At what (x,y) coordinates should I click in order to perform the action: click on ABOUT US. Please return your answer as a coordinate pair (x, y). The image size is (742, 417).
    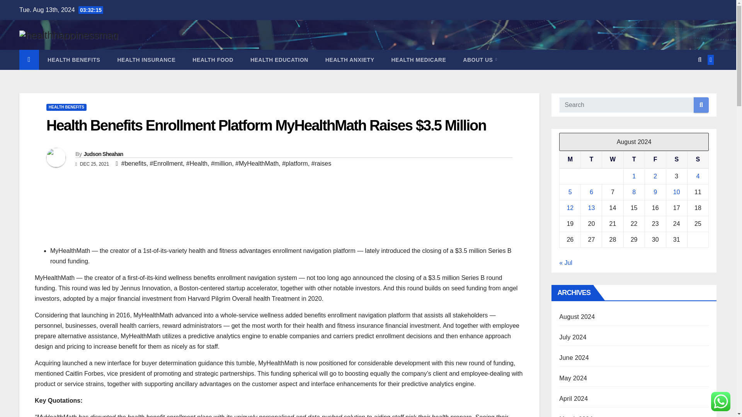
    Looking at the image, I should click on (480, 59).